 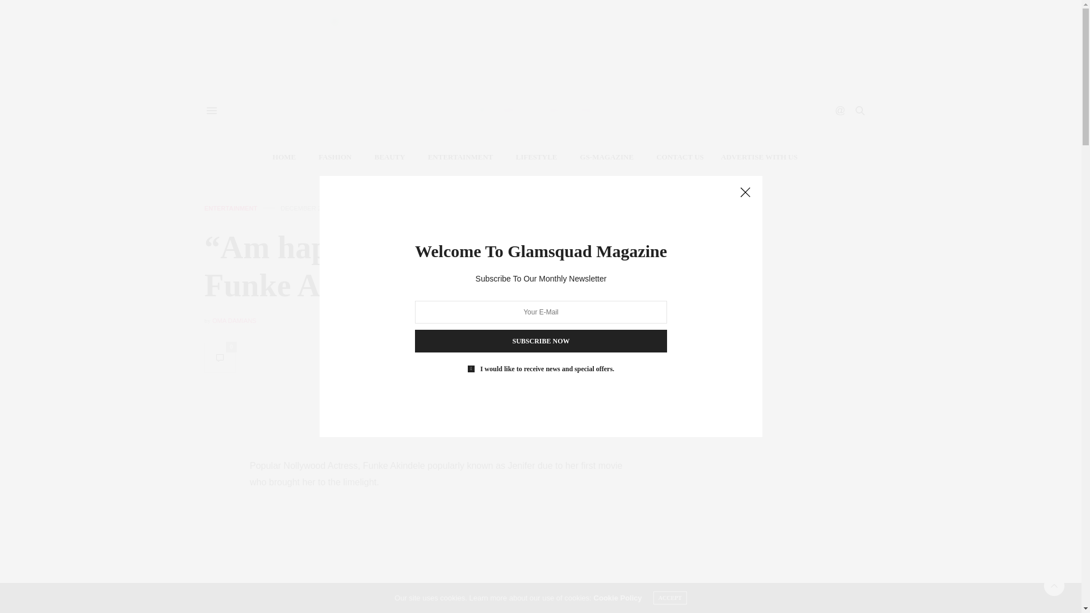 What do you see at coordinates (332, 157) in the screenshot?
I see `FASHION` at bounding box center [332, 157].